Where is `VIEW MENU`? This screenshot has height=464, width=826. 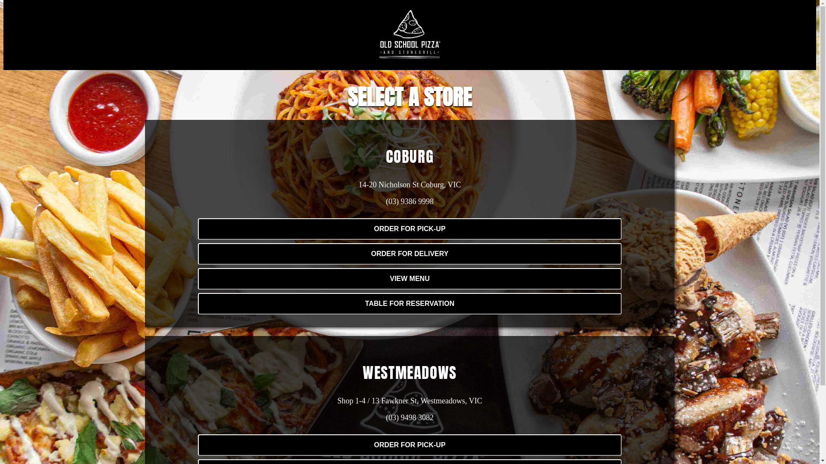 VIEW MENU is located at coordinates (410, 278).